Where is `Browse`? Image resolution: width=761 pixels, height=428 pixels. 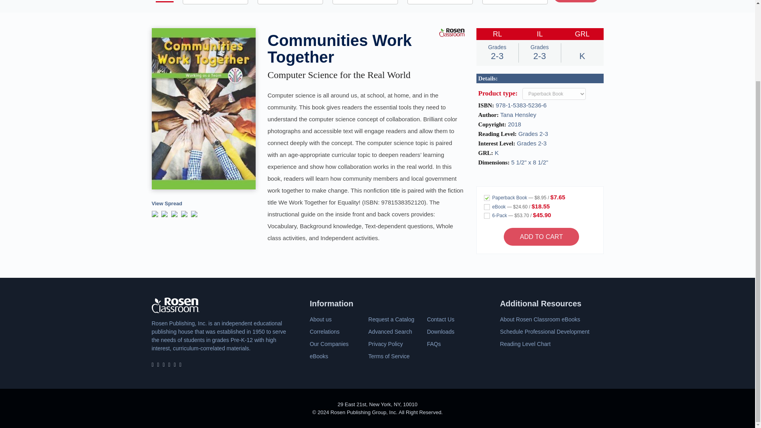
Browse is located at coordinates (576, 1).